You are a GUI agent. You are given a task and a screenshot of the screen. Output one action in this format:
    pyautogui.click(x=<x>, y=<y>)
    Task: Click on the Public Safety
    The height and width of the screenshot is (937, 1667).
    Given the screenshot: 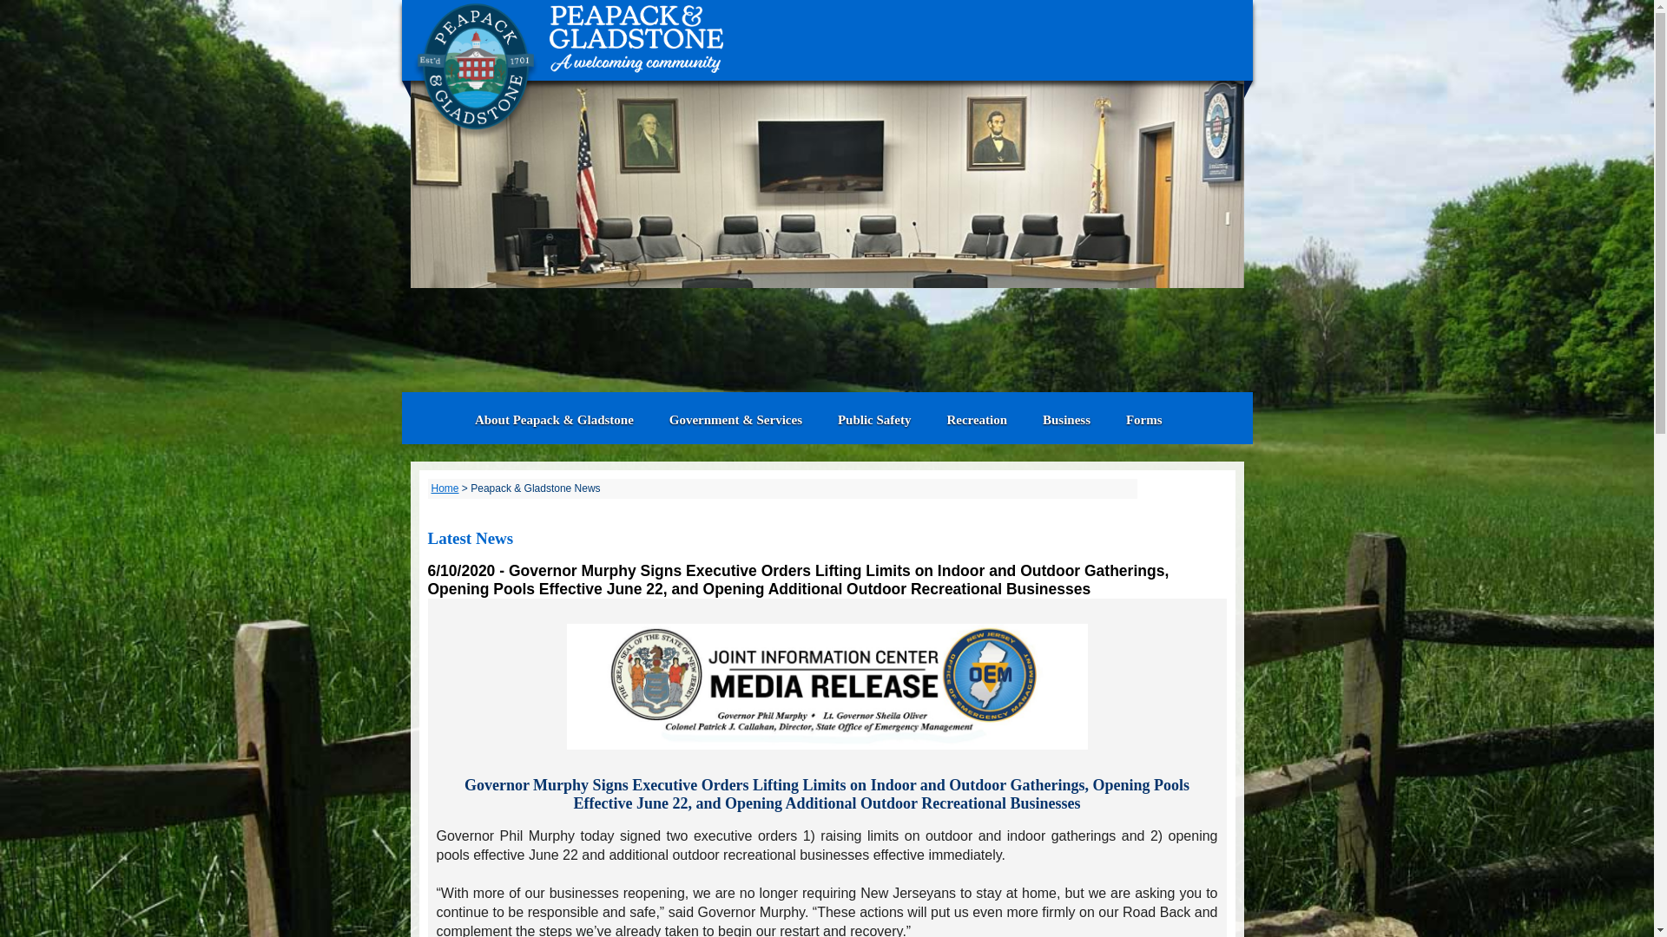 What is the action you would take?
    pyautogui.click(x=873, y=420)
    